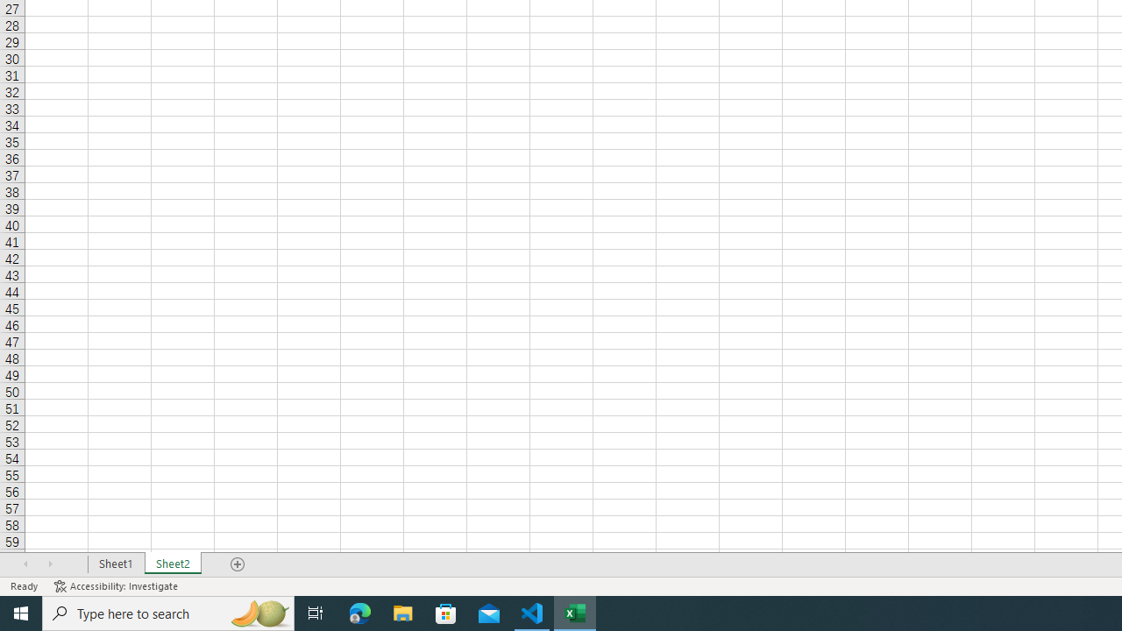 This screenshot has height=631, width=1122. I want to click on Accessibility Checker Accessibility: Investigate, so click(117, 585).